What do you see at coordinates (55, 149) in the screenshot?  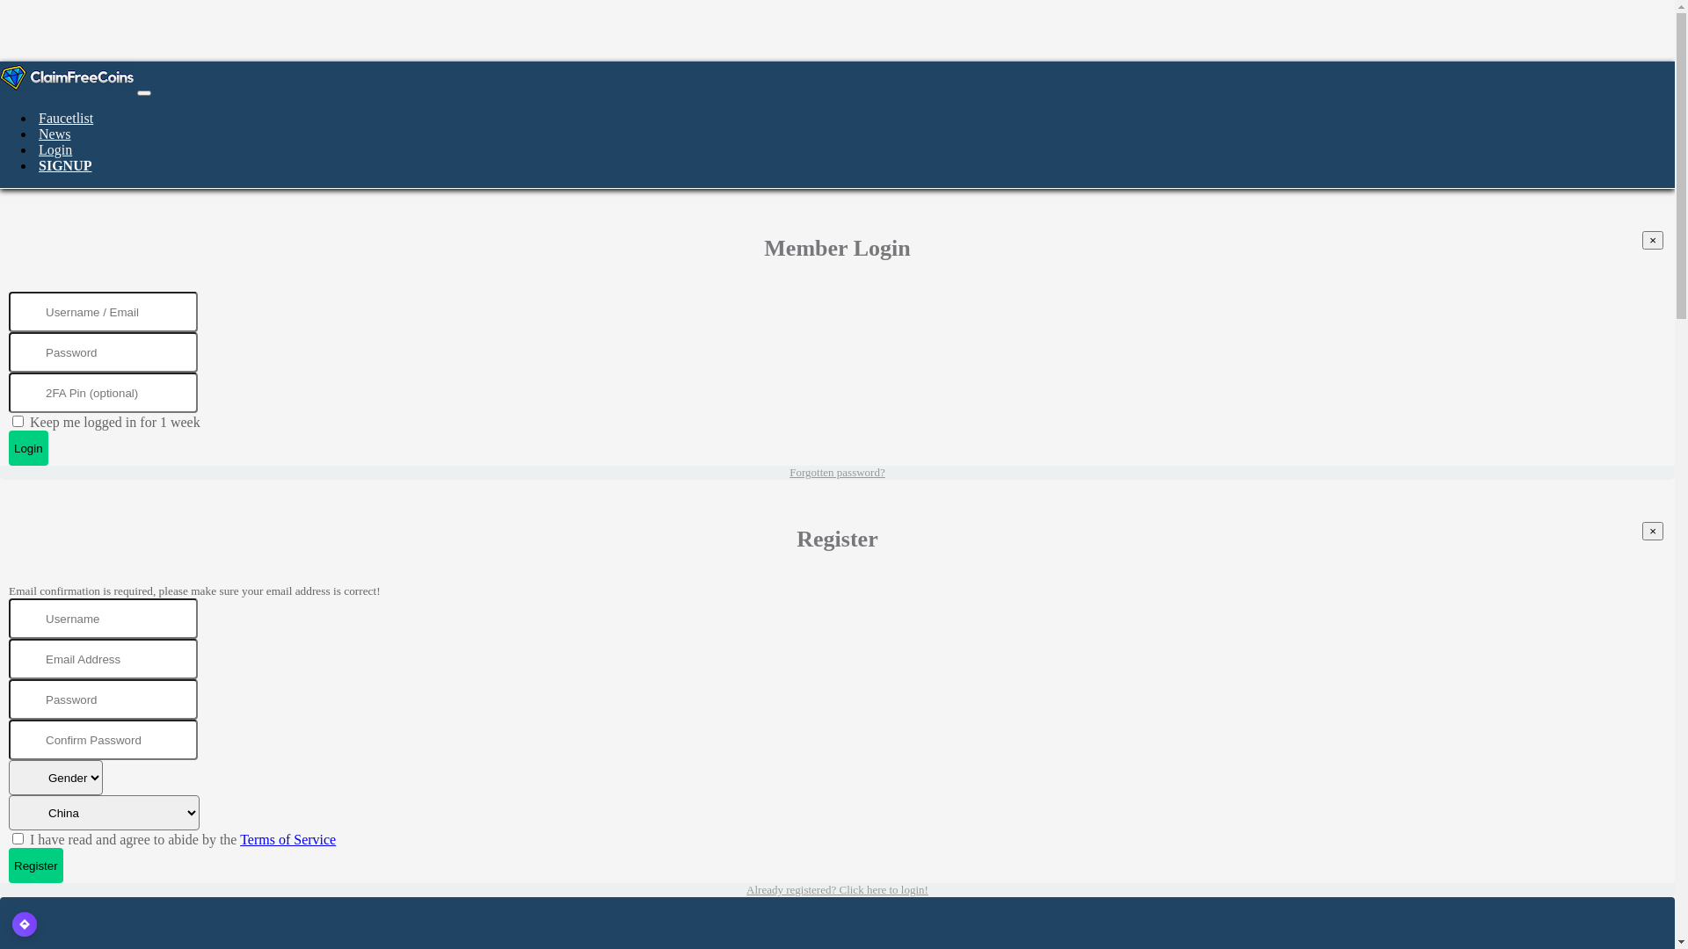 I see `Login` at bounding box center [55, 149].